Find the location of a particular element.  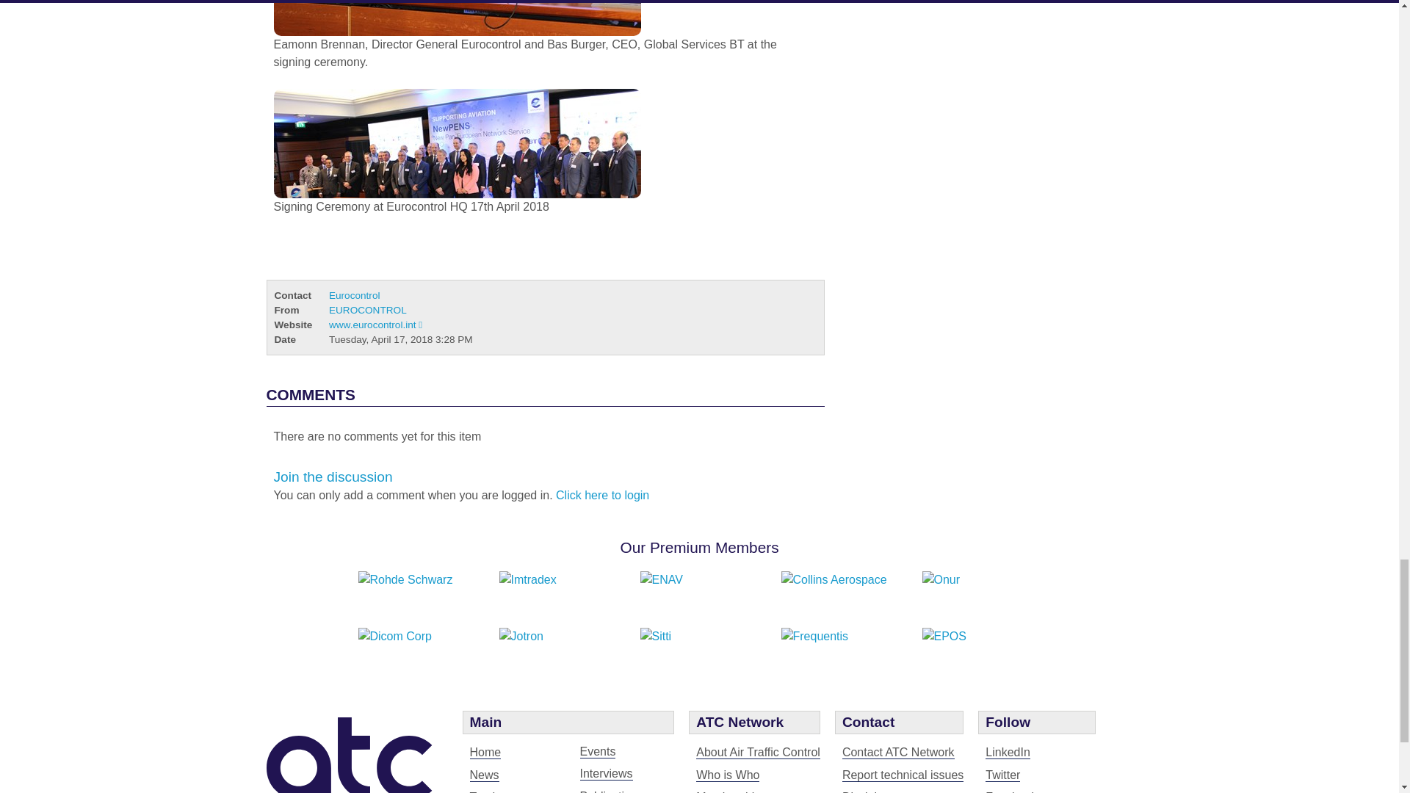

Eurocontrol is located at coordinates (354, 295).